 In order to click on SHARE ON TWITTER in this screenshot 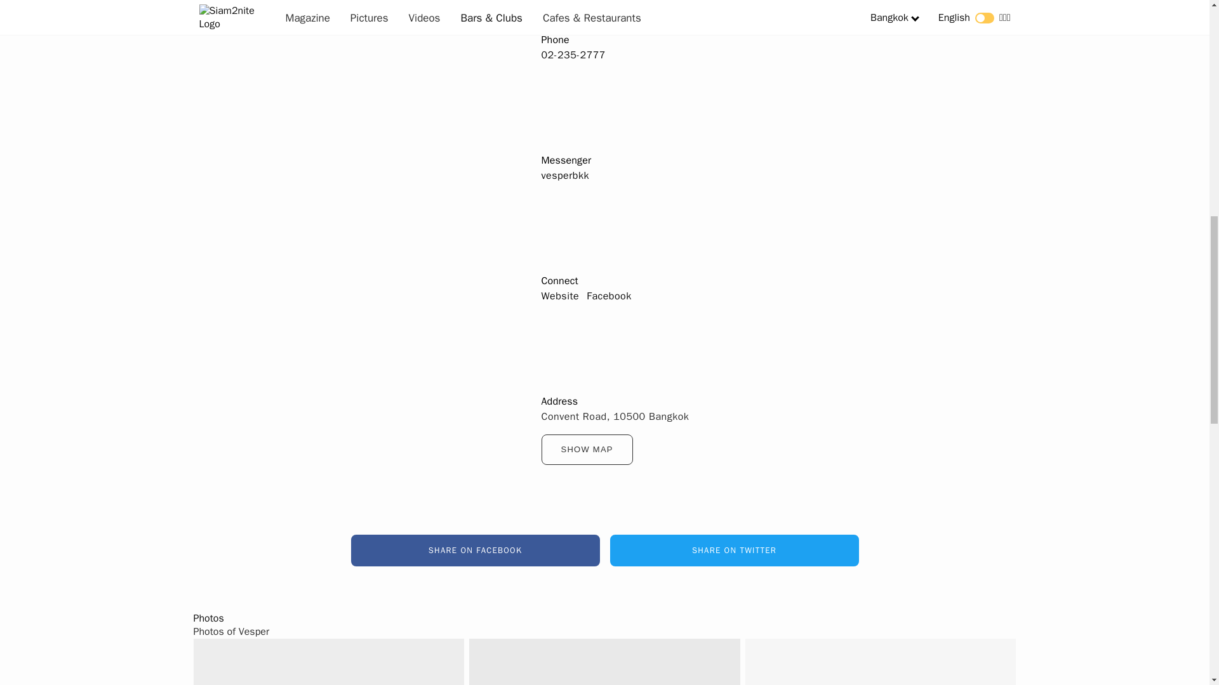, I will do `click(734, 551)`.